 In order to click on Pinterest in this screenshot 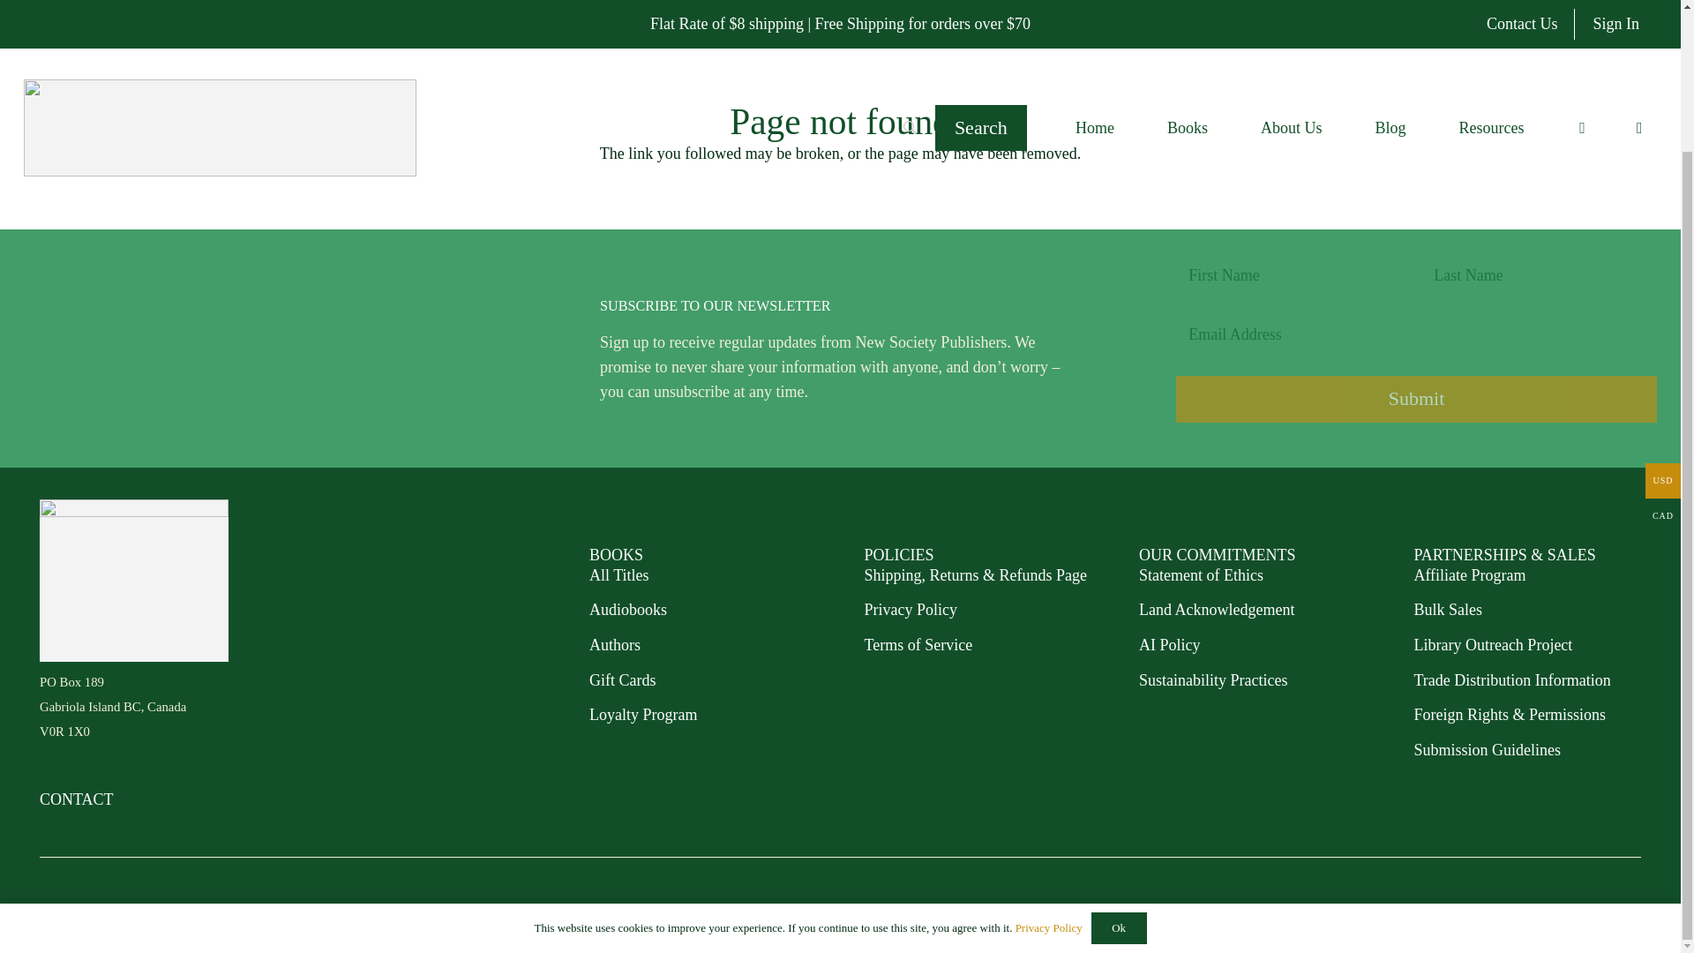, I will do `click(1611, 911)`.